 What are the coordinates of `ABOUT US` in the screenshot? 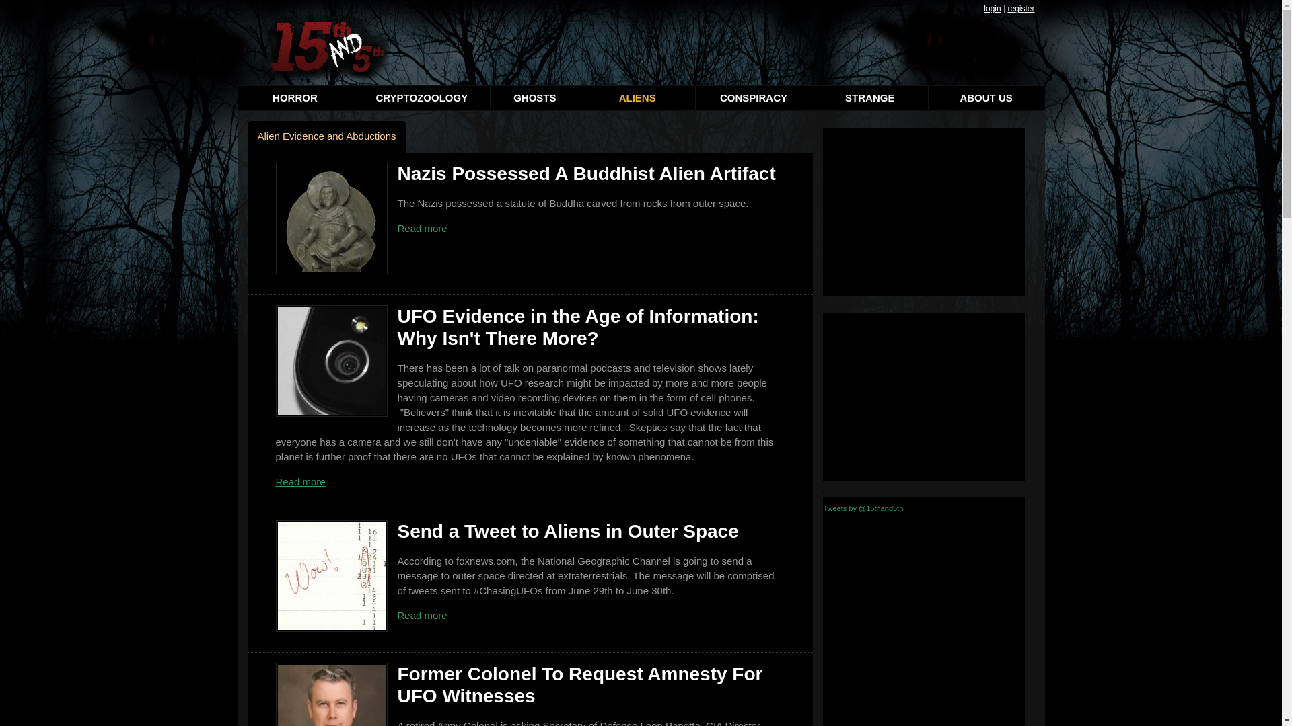 It's located at (986, 98).